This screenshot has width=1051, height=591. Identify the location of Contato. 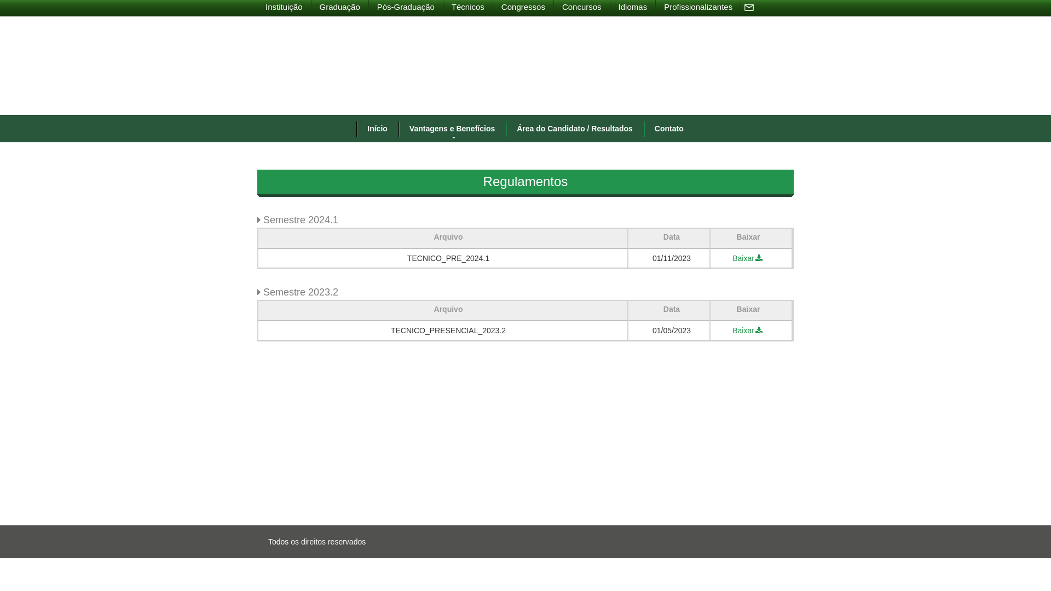
(669, 129).